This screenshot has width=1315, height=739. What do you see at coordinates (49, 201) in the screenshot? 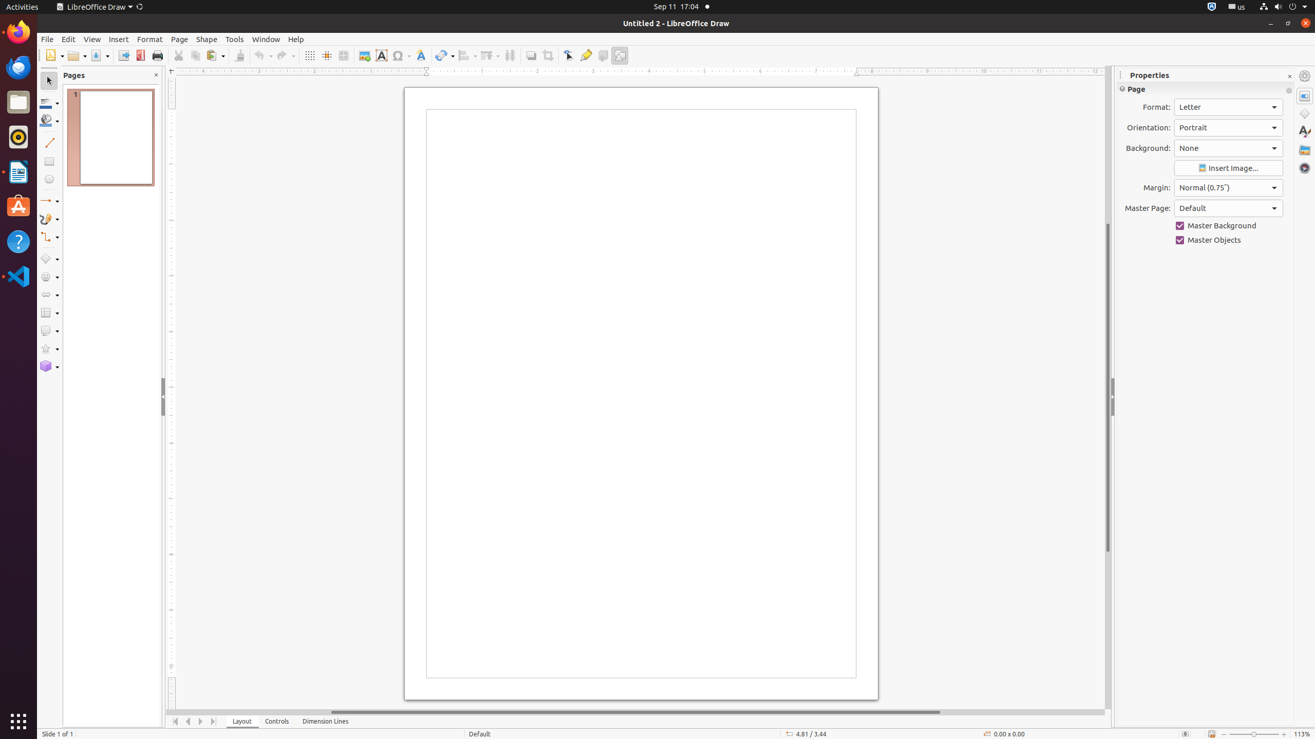
I see `Lines and Arrows` at bounding box center [49, 201].